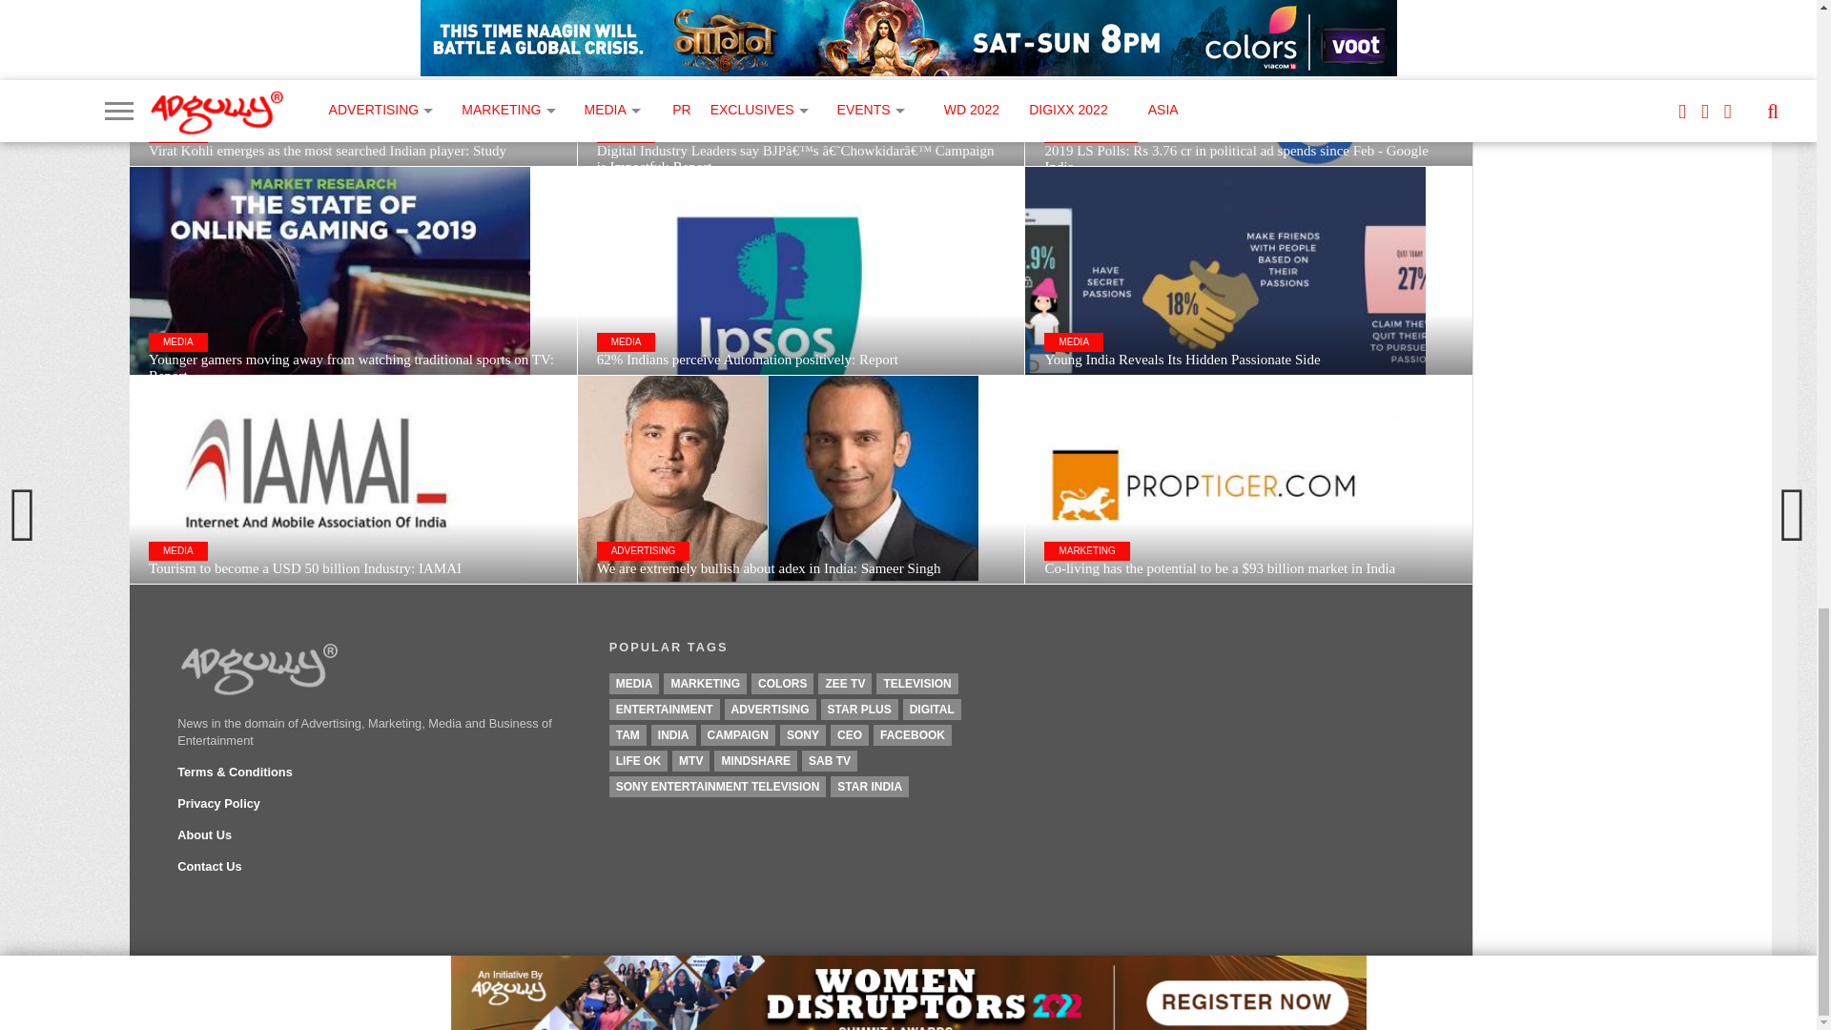 The height and width of the screenshot is (1030, 1831). Describe the element at coordinates (932, 710) in the screenshot. I see `Digital` at that location.